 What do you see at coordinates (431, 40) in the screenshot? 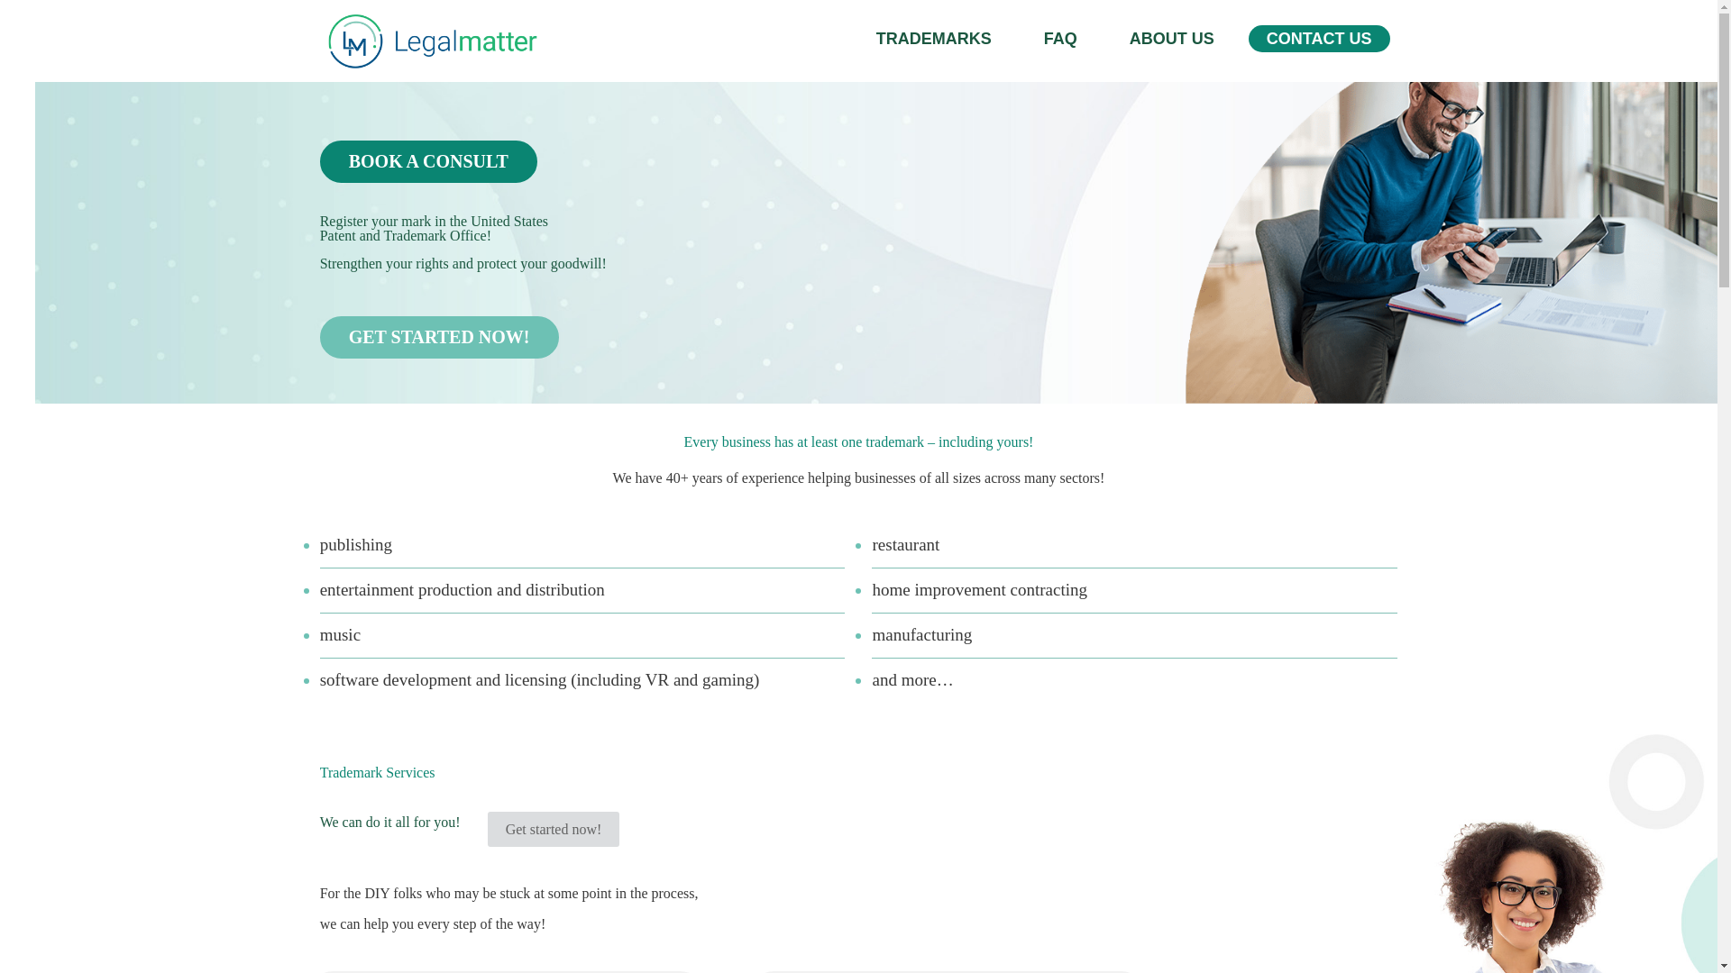
I see `Legalmatter, P.C.` at bounding box center [431, 40].